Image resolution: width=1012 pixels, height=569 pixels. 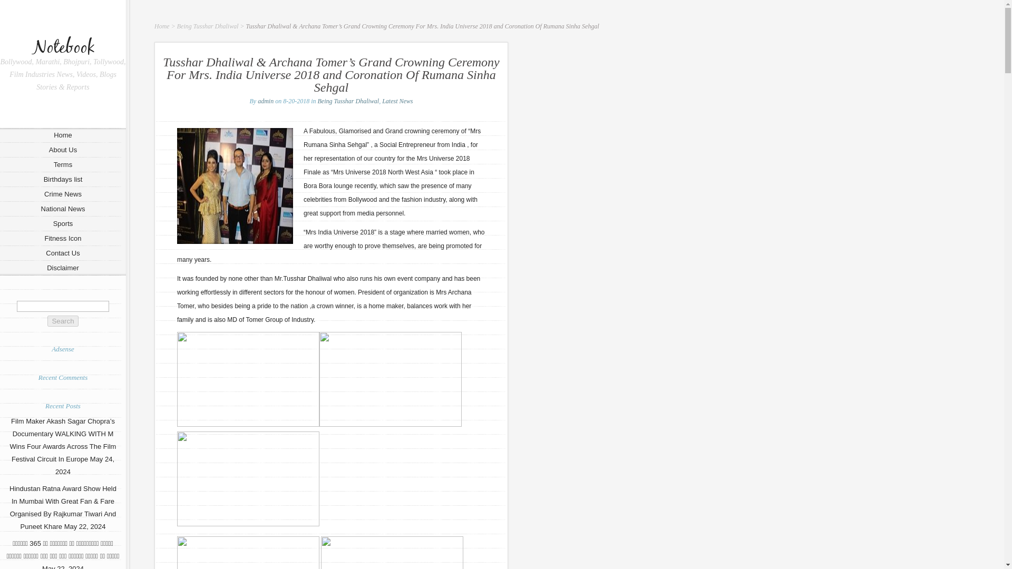 What do you see at coordinates (62, 321) in the screenshot?
I see `Search` at bounding box center [62, 321].